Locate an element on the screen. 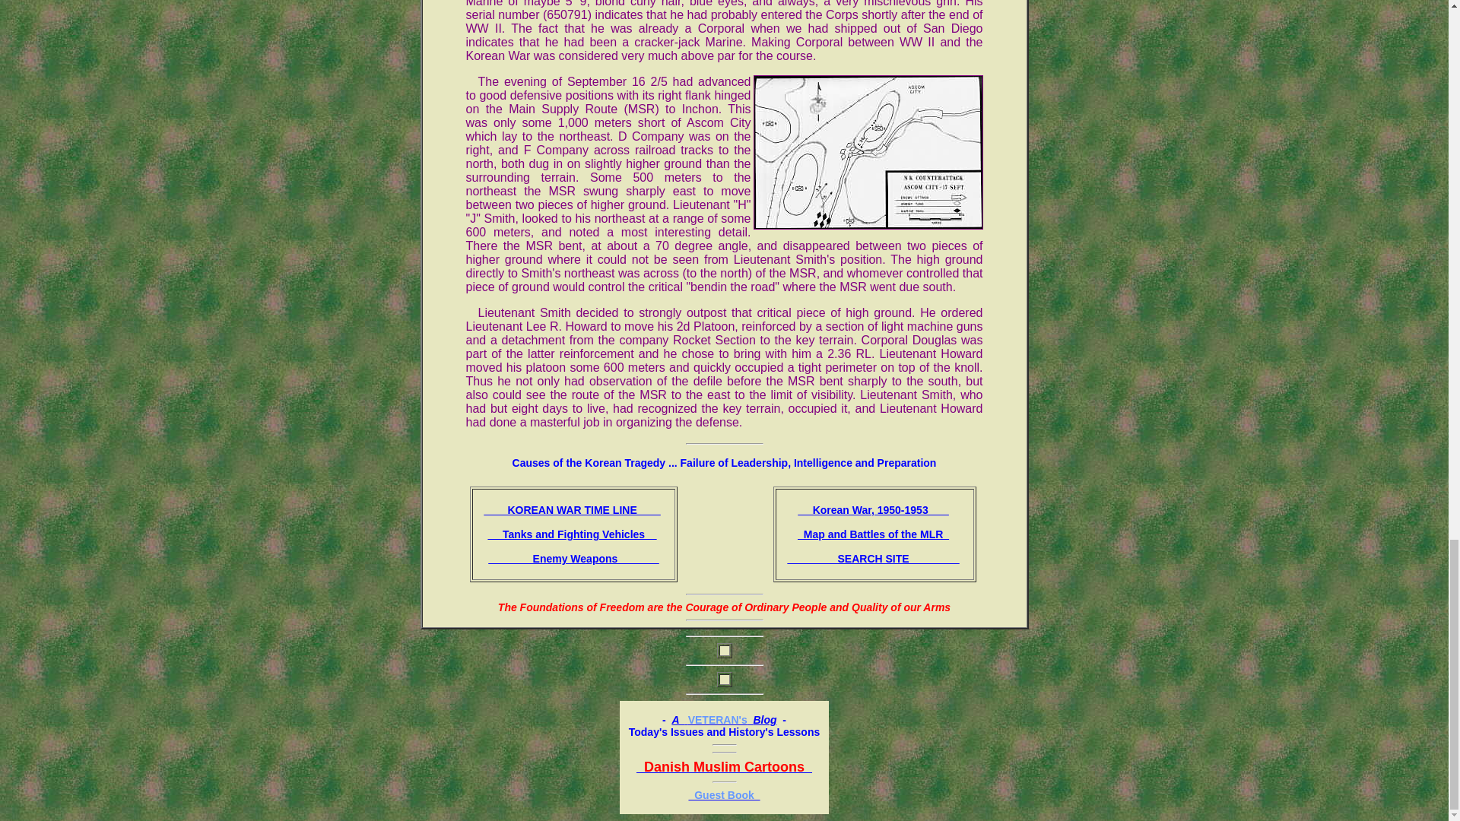 The height and width of the screenshot is (821, 1460).                Enemy Weapons               is located at coordinates (573, 558).